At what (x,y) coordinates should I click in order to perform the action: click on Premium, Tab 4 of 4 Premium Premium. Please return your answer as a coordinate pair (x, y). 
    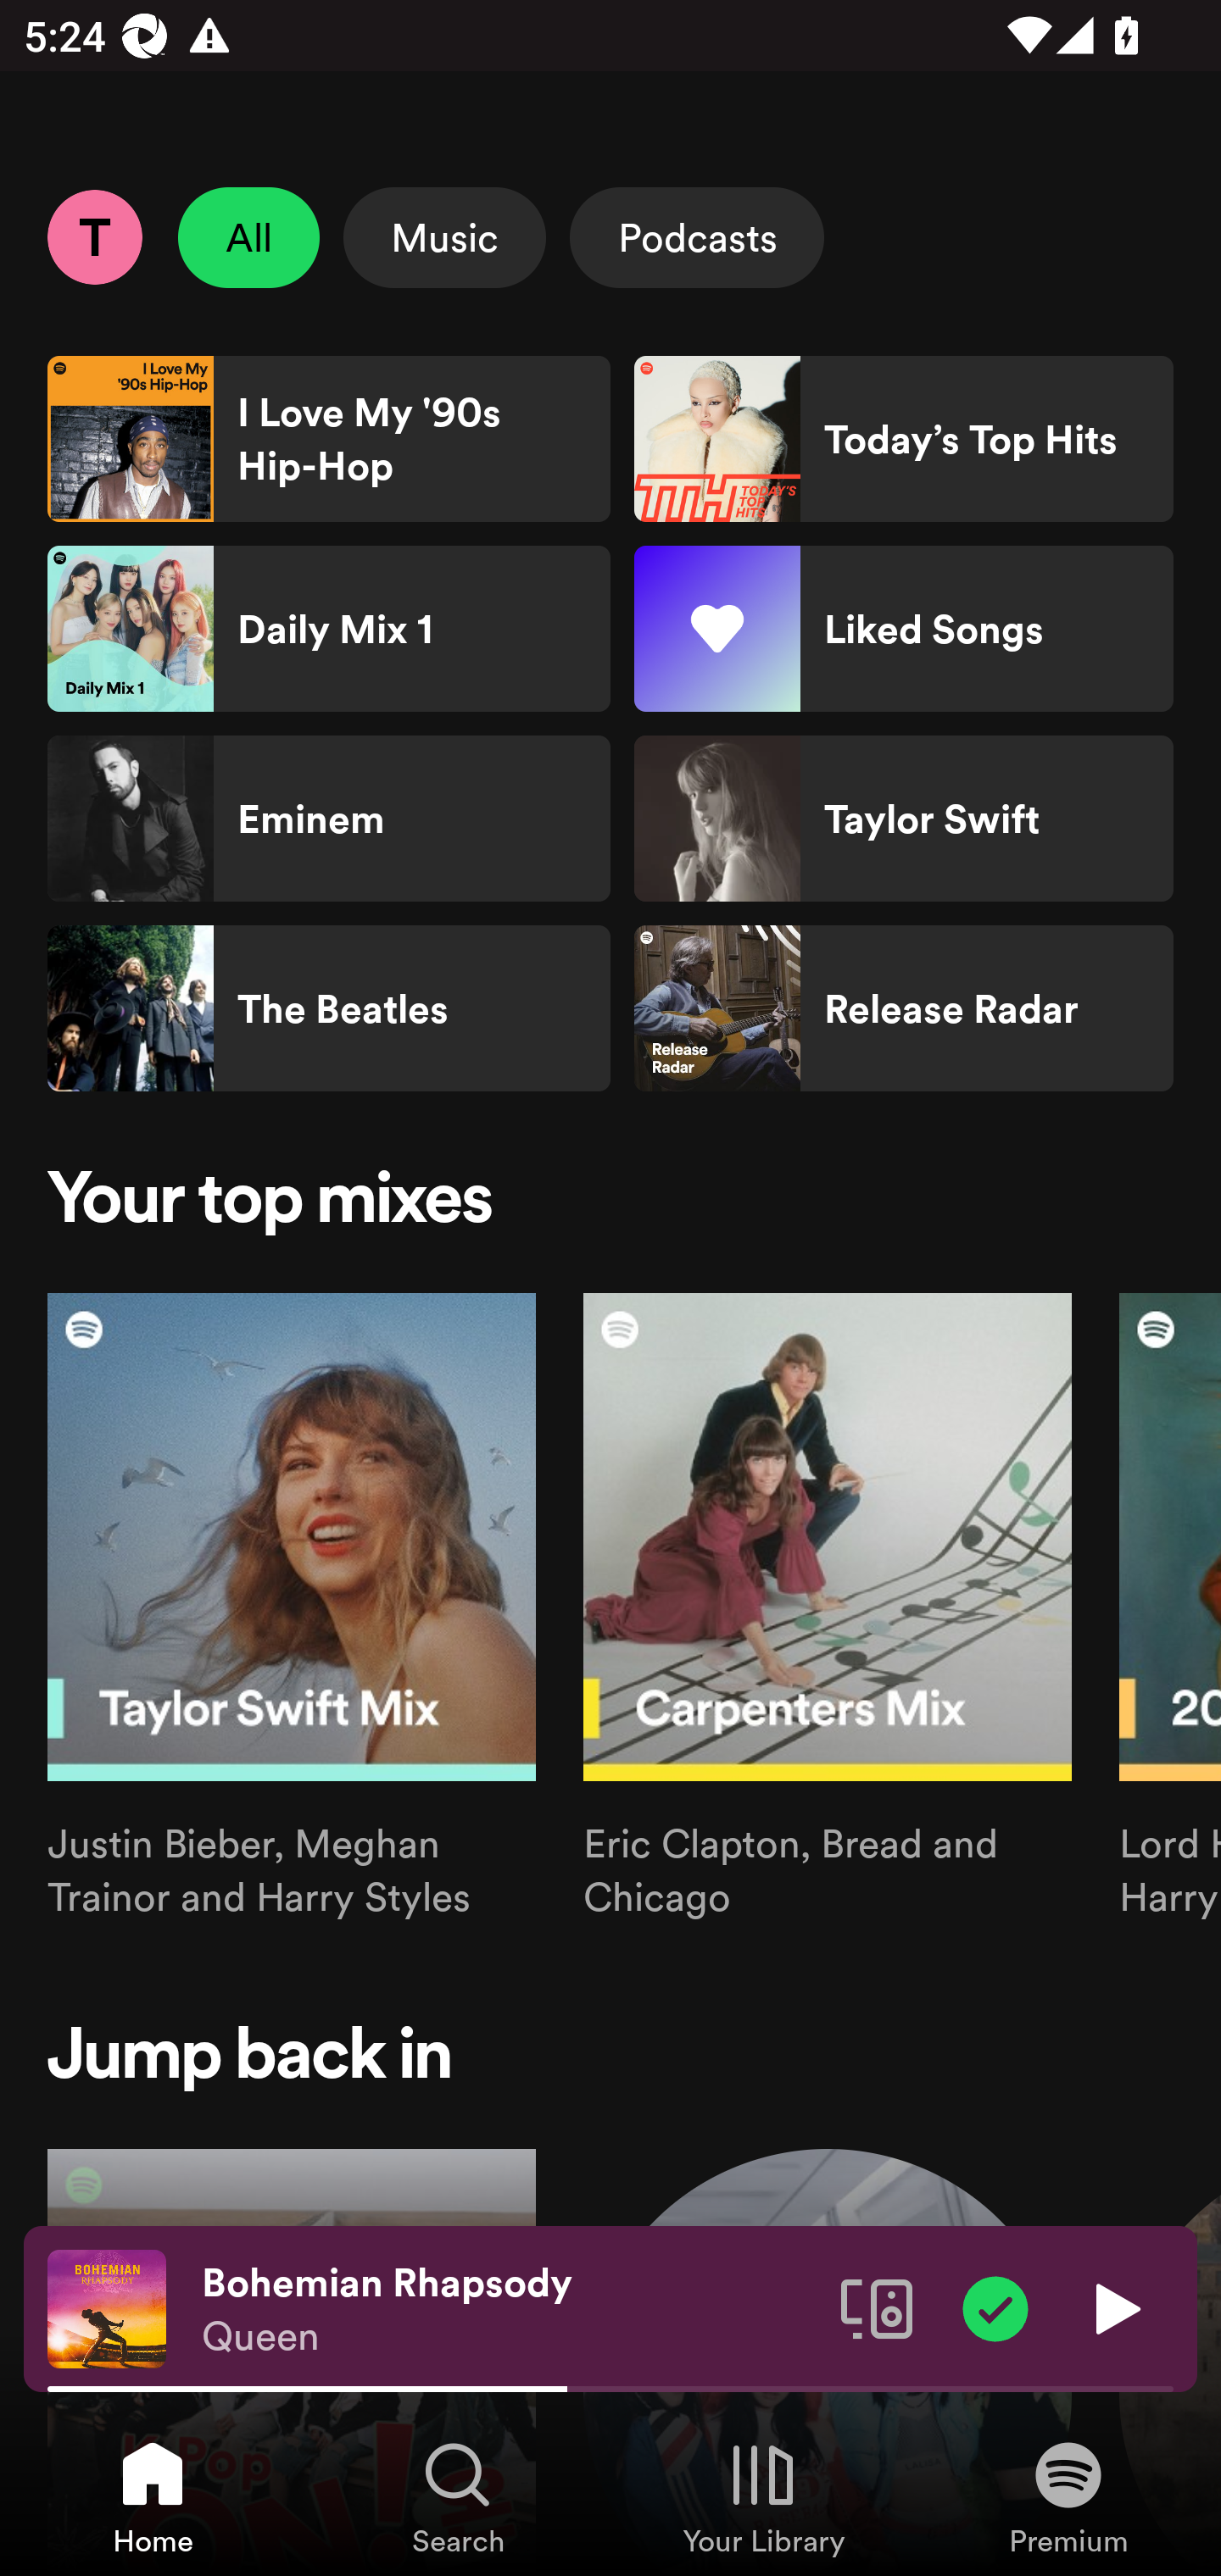
    Looking at the image, I should click on (1068, 2496).